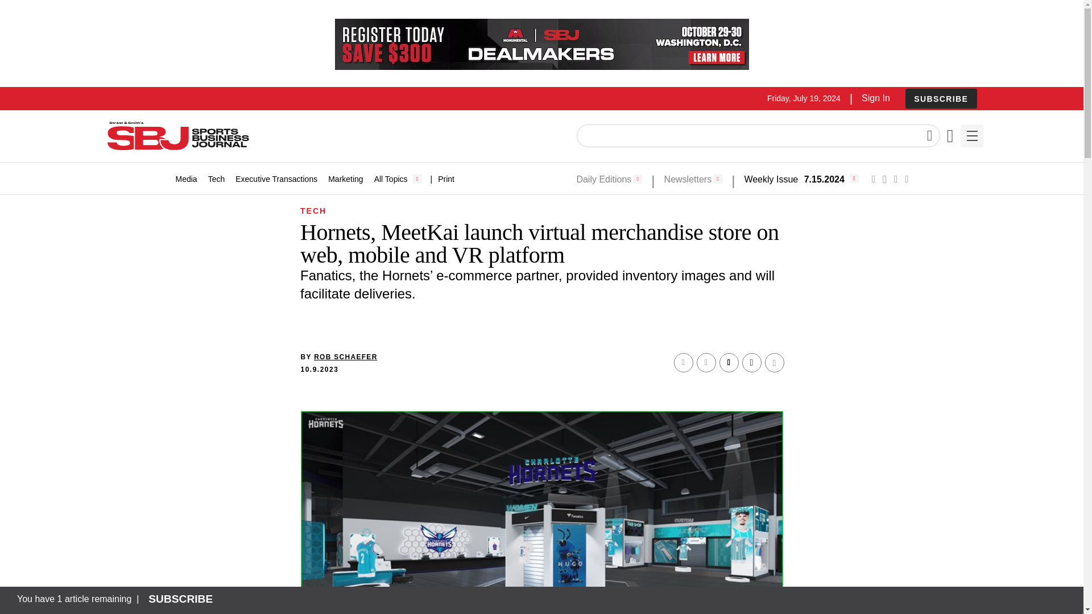 The image size is (1092, 614). Describe the element at coordinates (941, 98) in the screenshot. I see `SUBSCRIBE` at that location.